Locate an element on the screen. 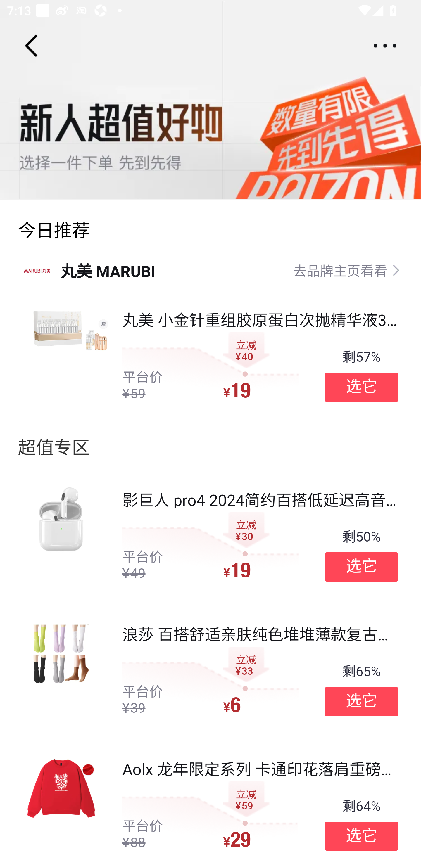 This screenshot has height=865, width=421. 选它 is located at coordinates (361, 701).